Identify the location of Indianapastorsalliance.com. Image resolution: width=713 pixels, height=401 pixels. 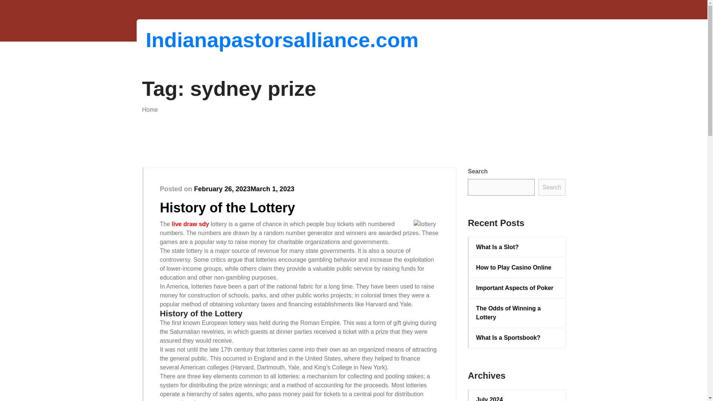
(184, 40).